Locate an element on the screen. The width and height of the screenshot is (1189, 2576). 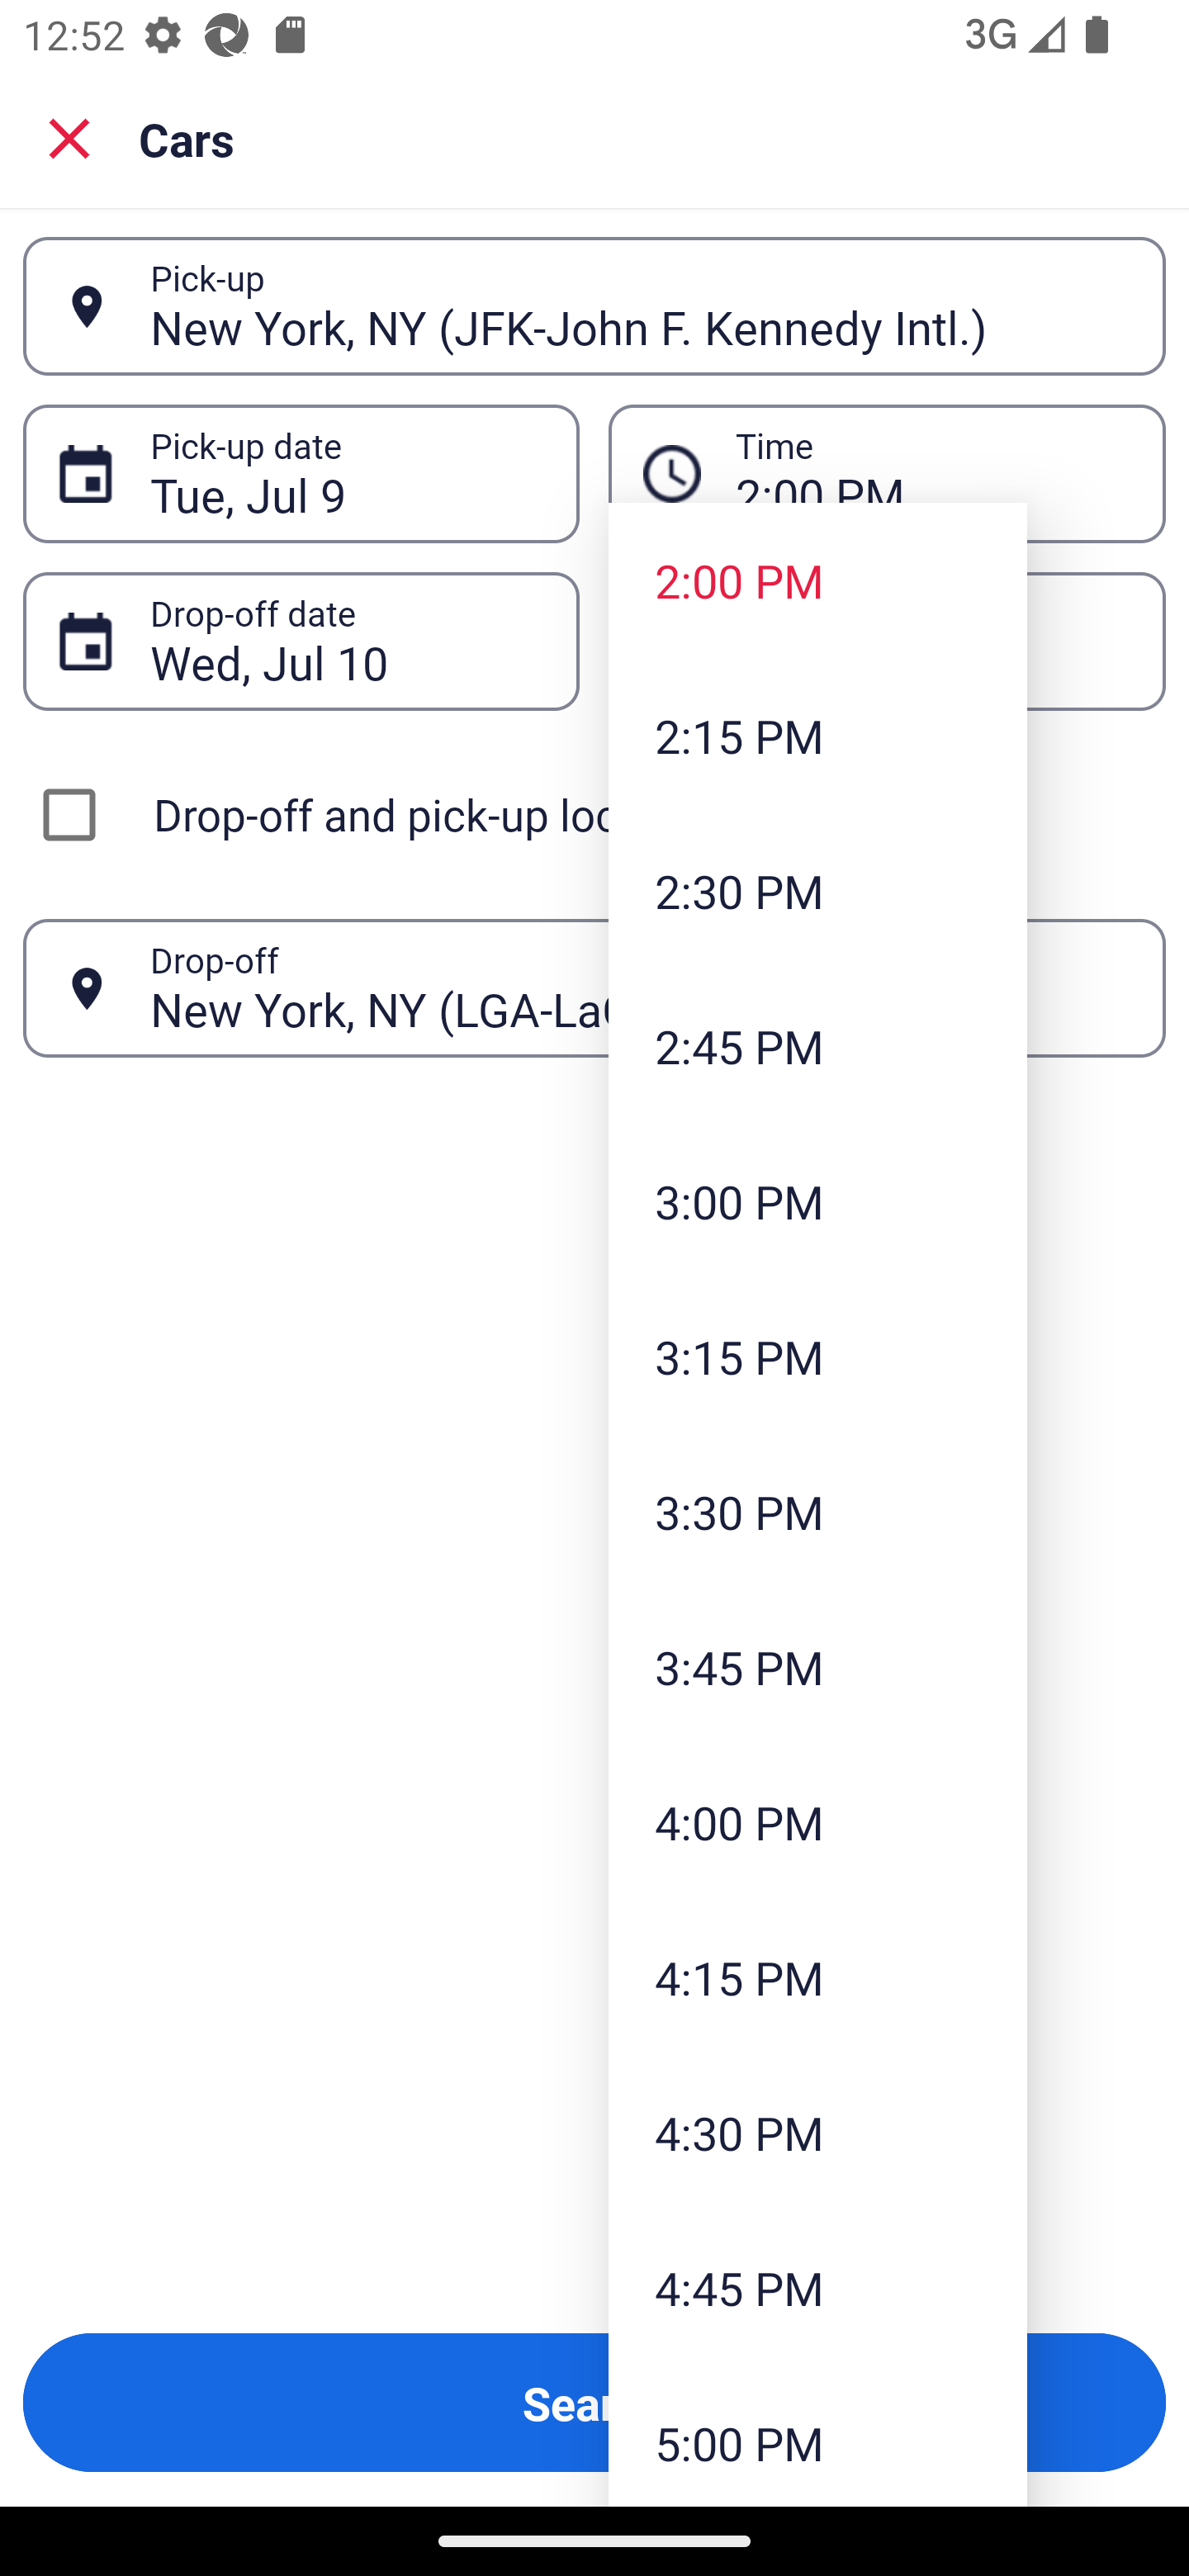
5:00 PM is located at coordinates (817, 2436).